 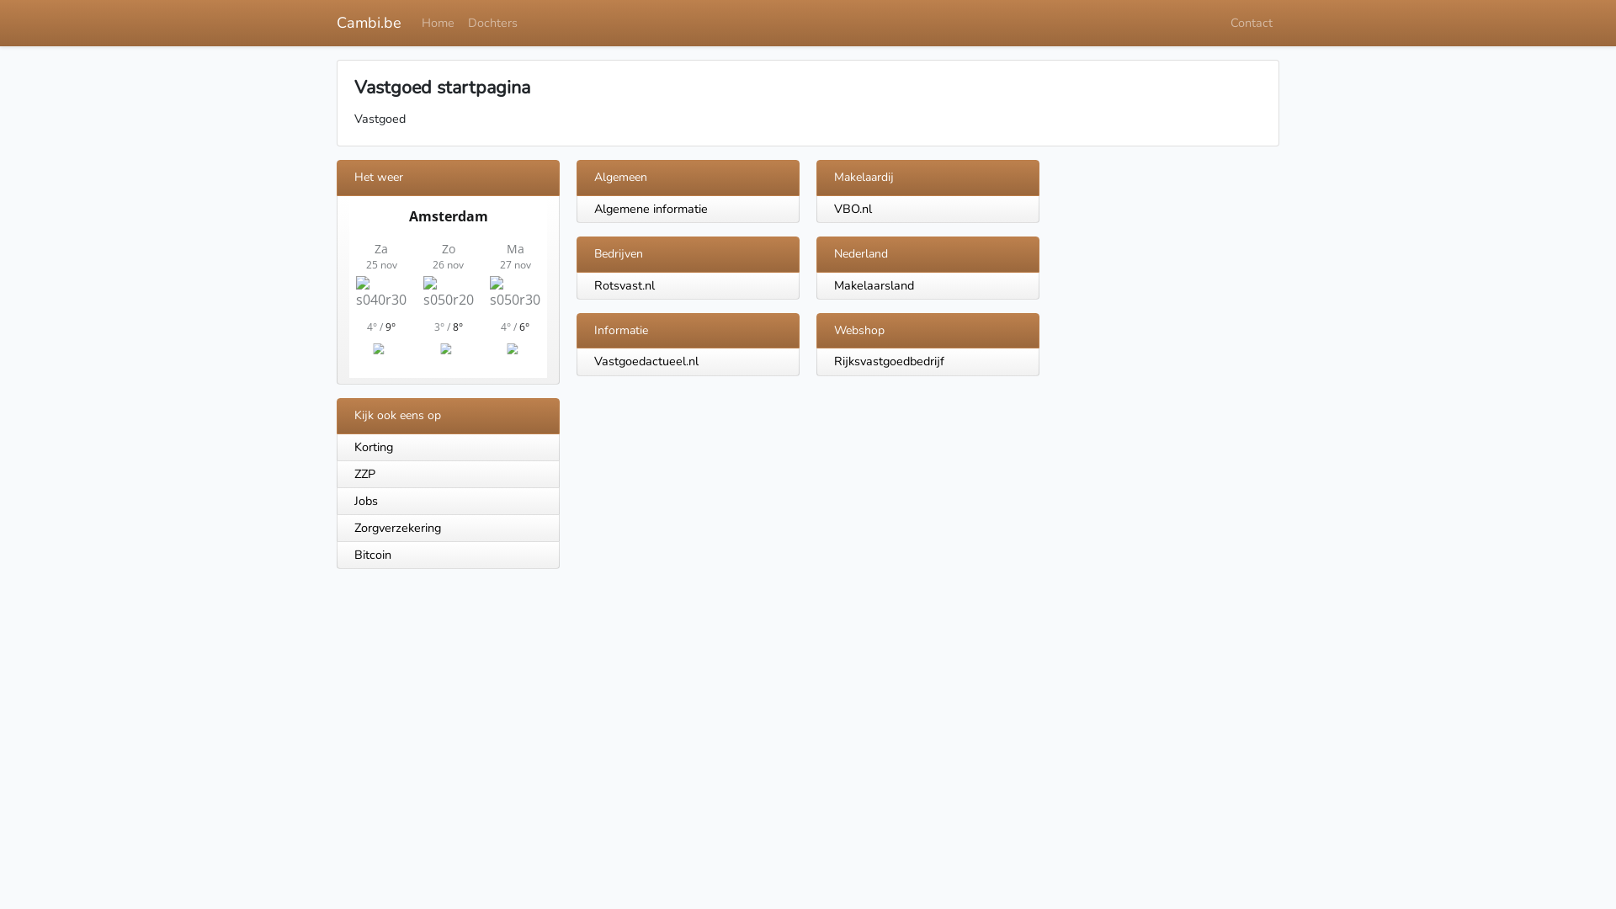 What do you see at coordinates (625, 285) in the screenshot?
I see `Rotsvast.nl` at bounding box center [625, 285].